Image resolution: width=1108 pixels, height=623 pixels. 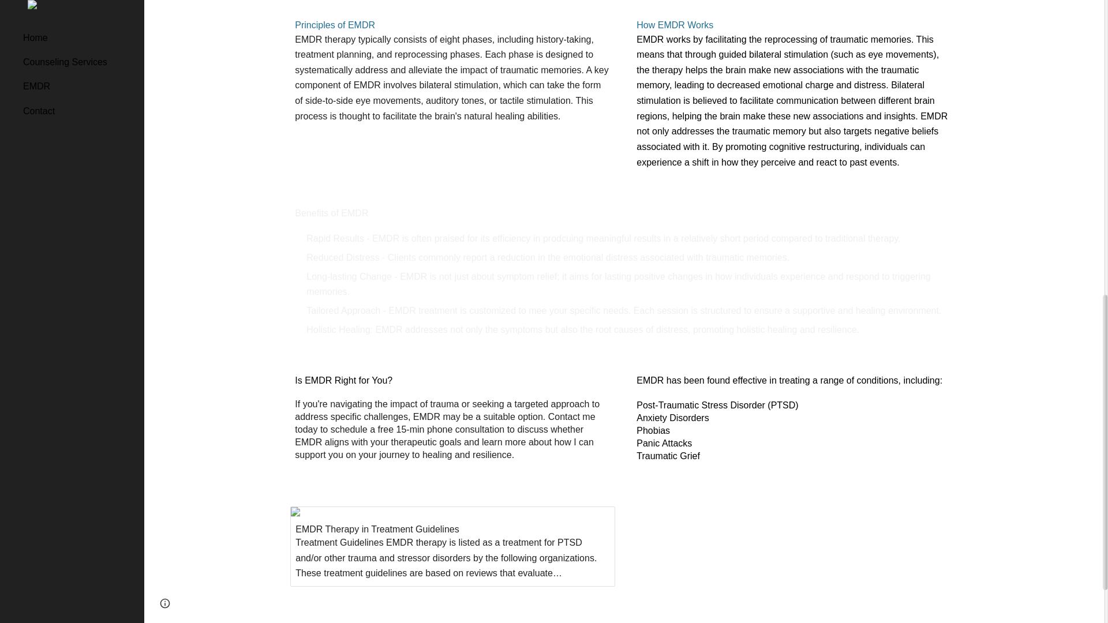 I want to click on Notice of Privacy Practices, so click(x=748, y=621).